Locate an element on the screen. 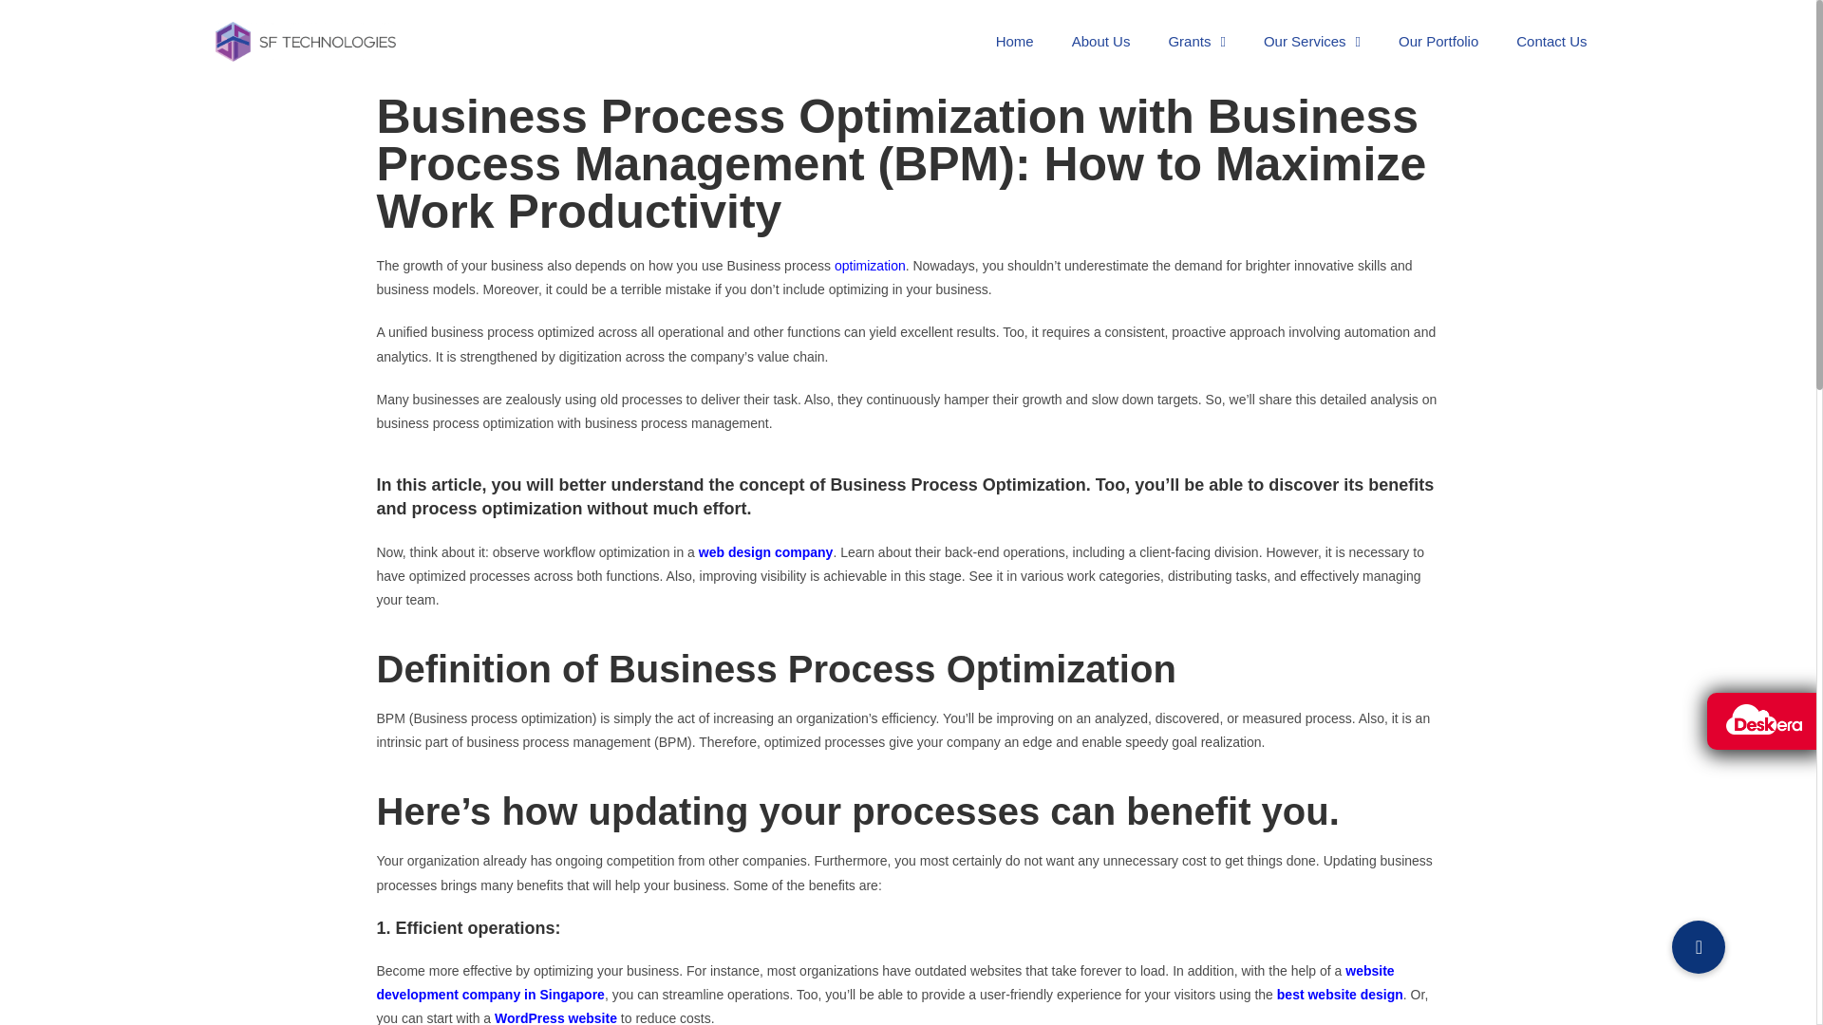 This screenshot has height=1025, width=1823. Grants is located at coordinates (1196, 41).